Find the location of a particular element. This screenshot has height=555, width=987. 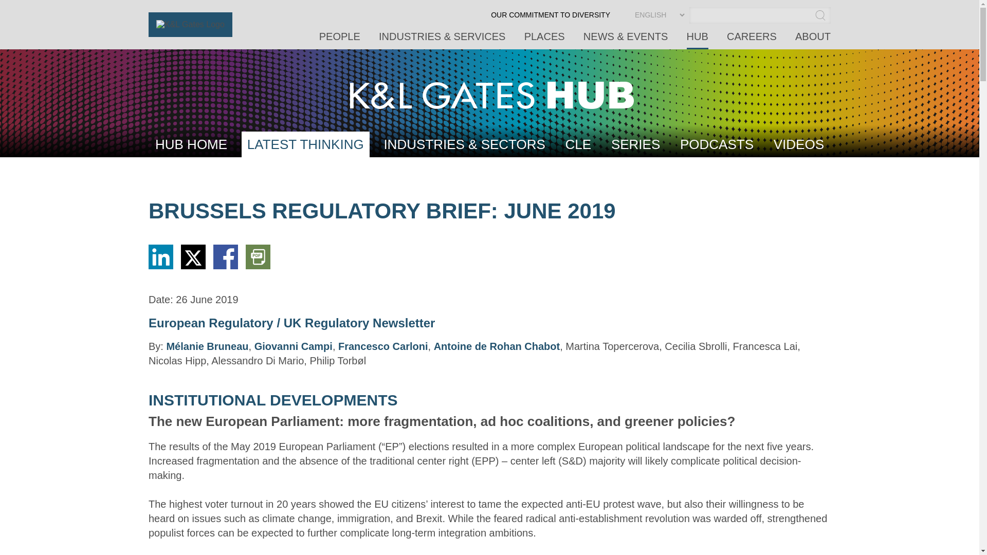

CLE is located at coordinates (578, 144).